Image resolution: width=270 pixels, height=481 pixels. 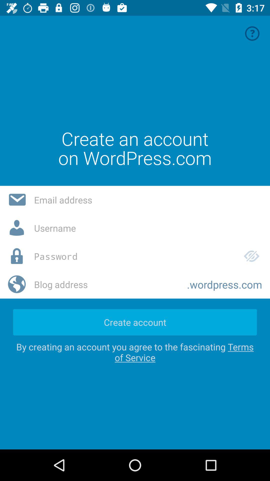 What do you see at coordinates (148, 200) in the screenshot?
I see `open text box for email address` at bounding box center [148, 200].